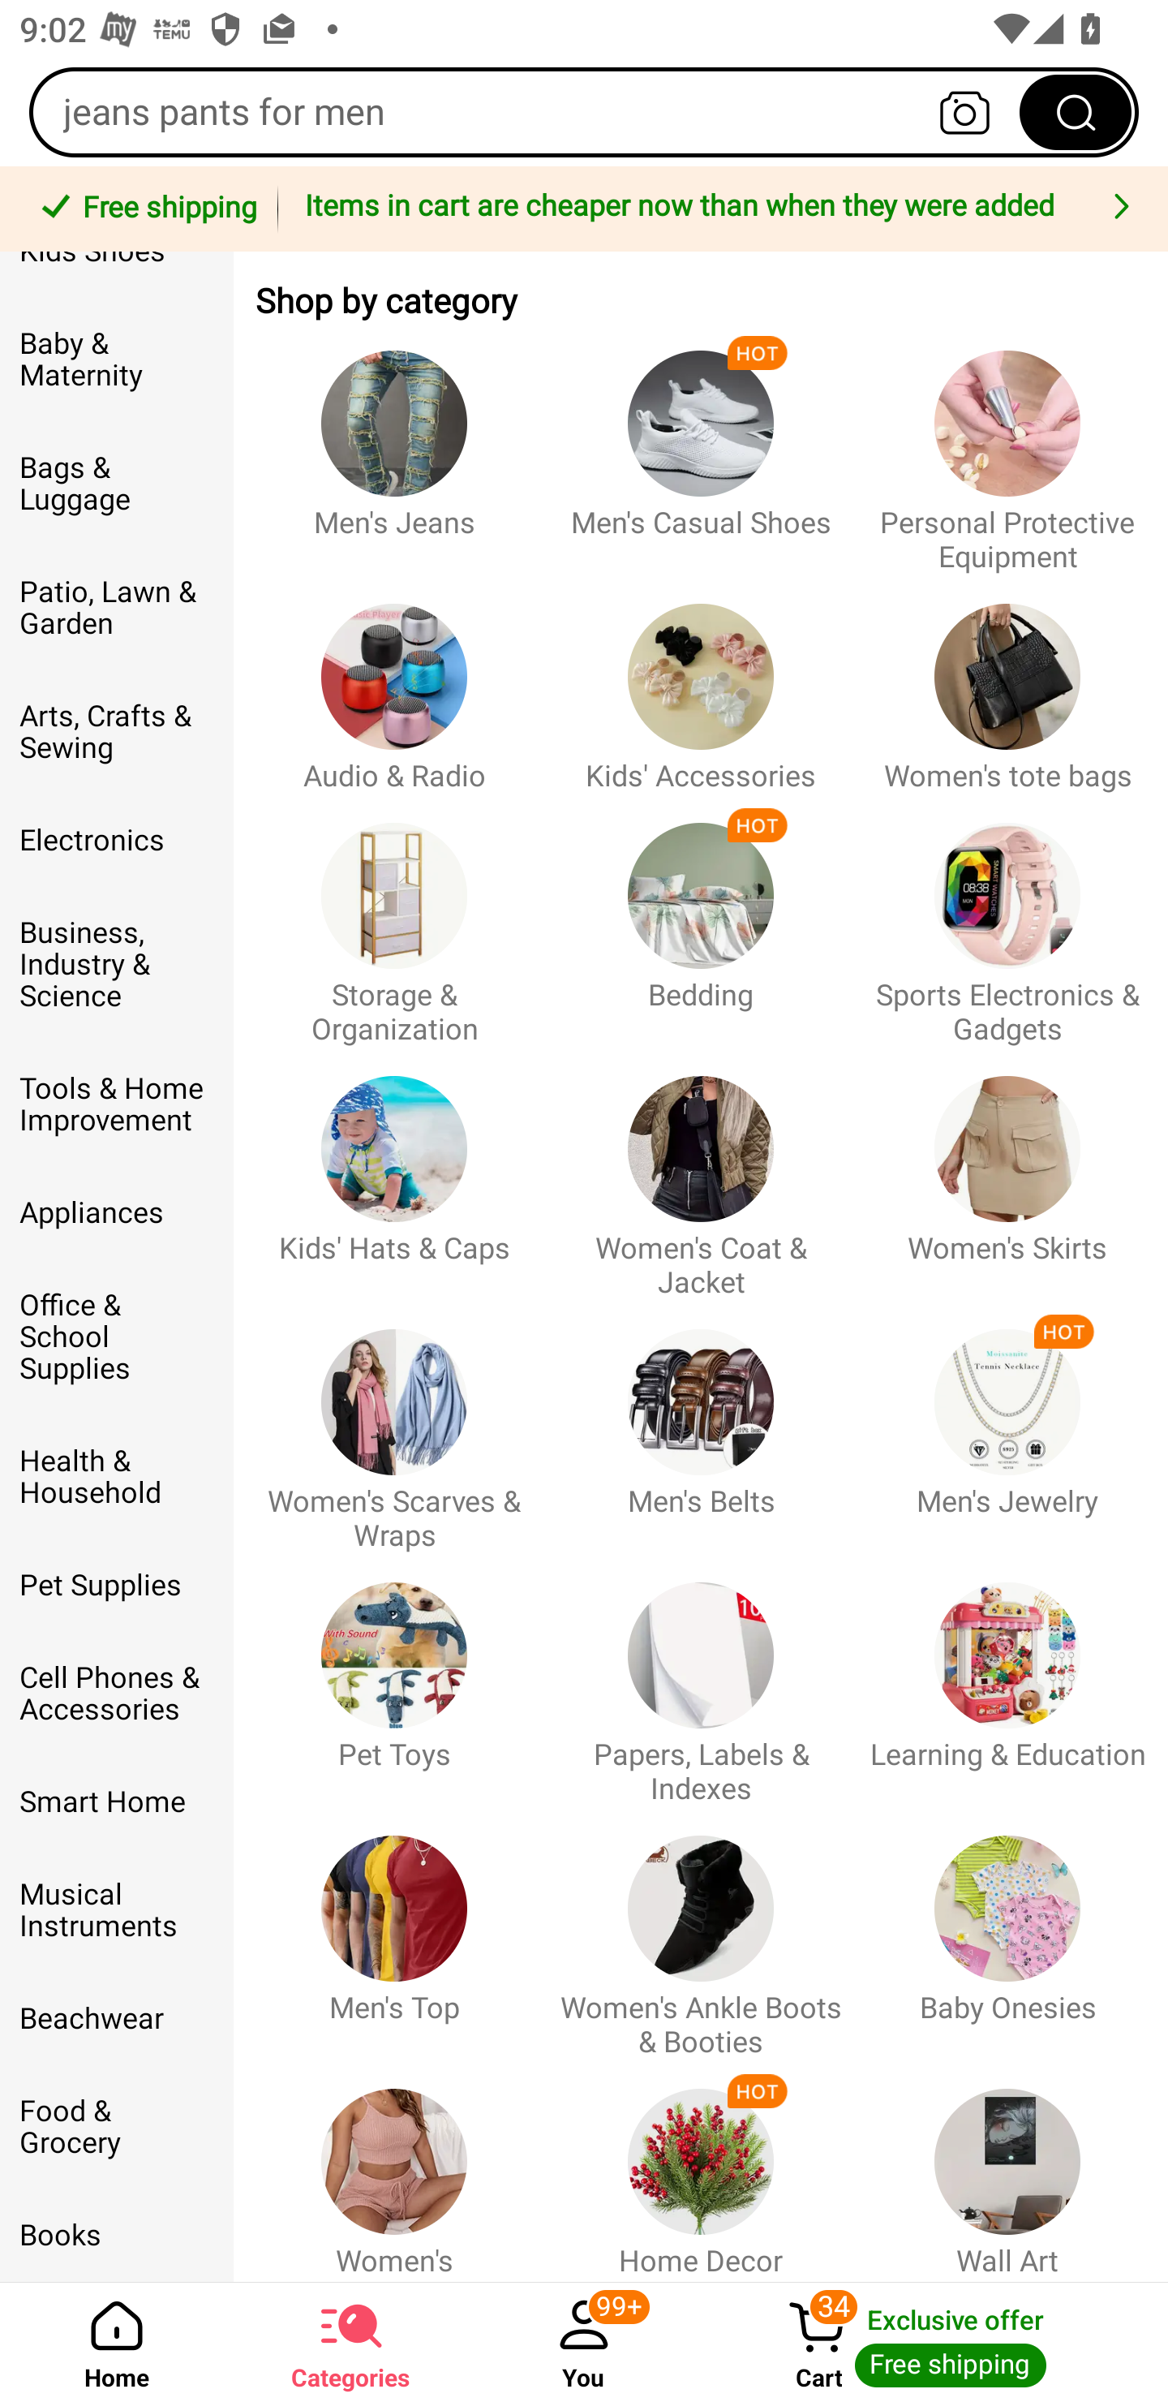 The width and height of the screenshot is (1168, 2402). I want to click on Papers, Labels & Indexes, so click(701, 1680).